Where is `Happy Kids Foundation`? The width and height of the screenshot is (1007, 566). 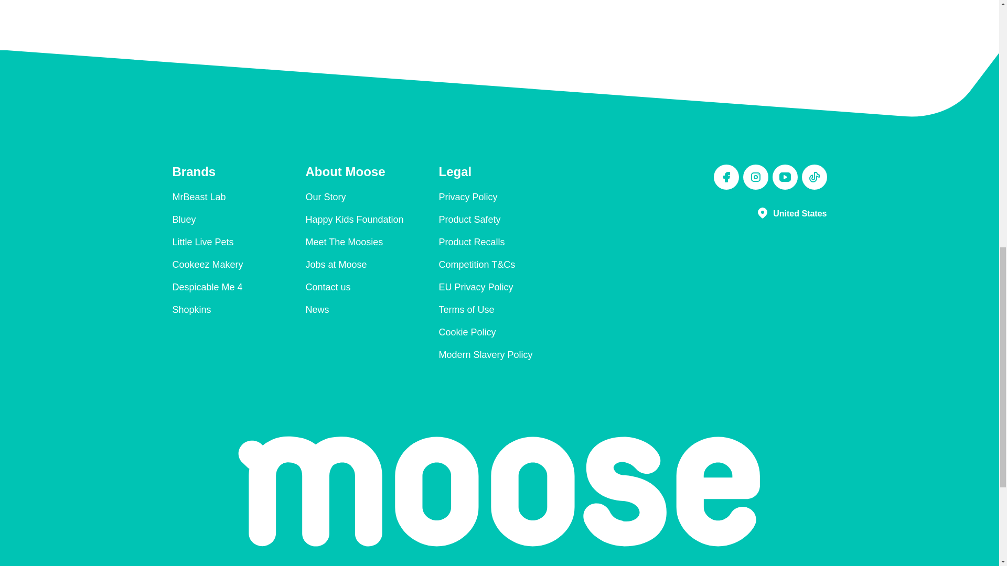
Happy Kids Foundation is located at coordinates (354, 219).